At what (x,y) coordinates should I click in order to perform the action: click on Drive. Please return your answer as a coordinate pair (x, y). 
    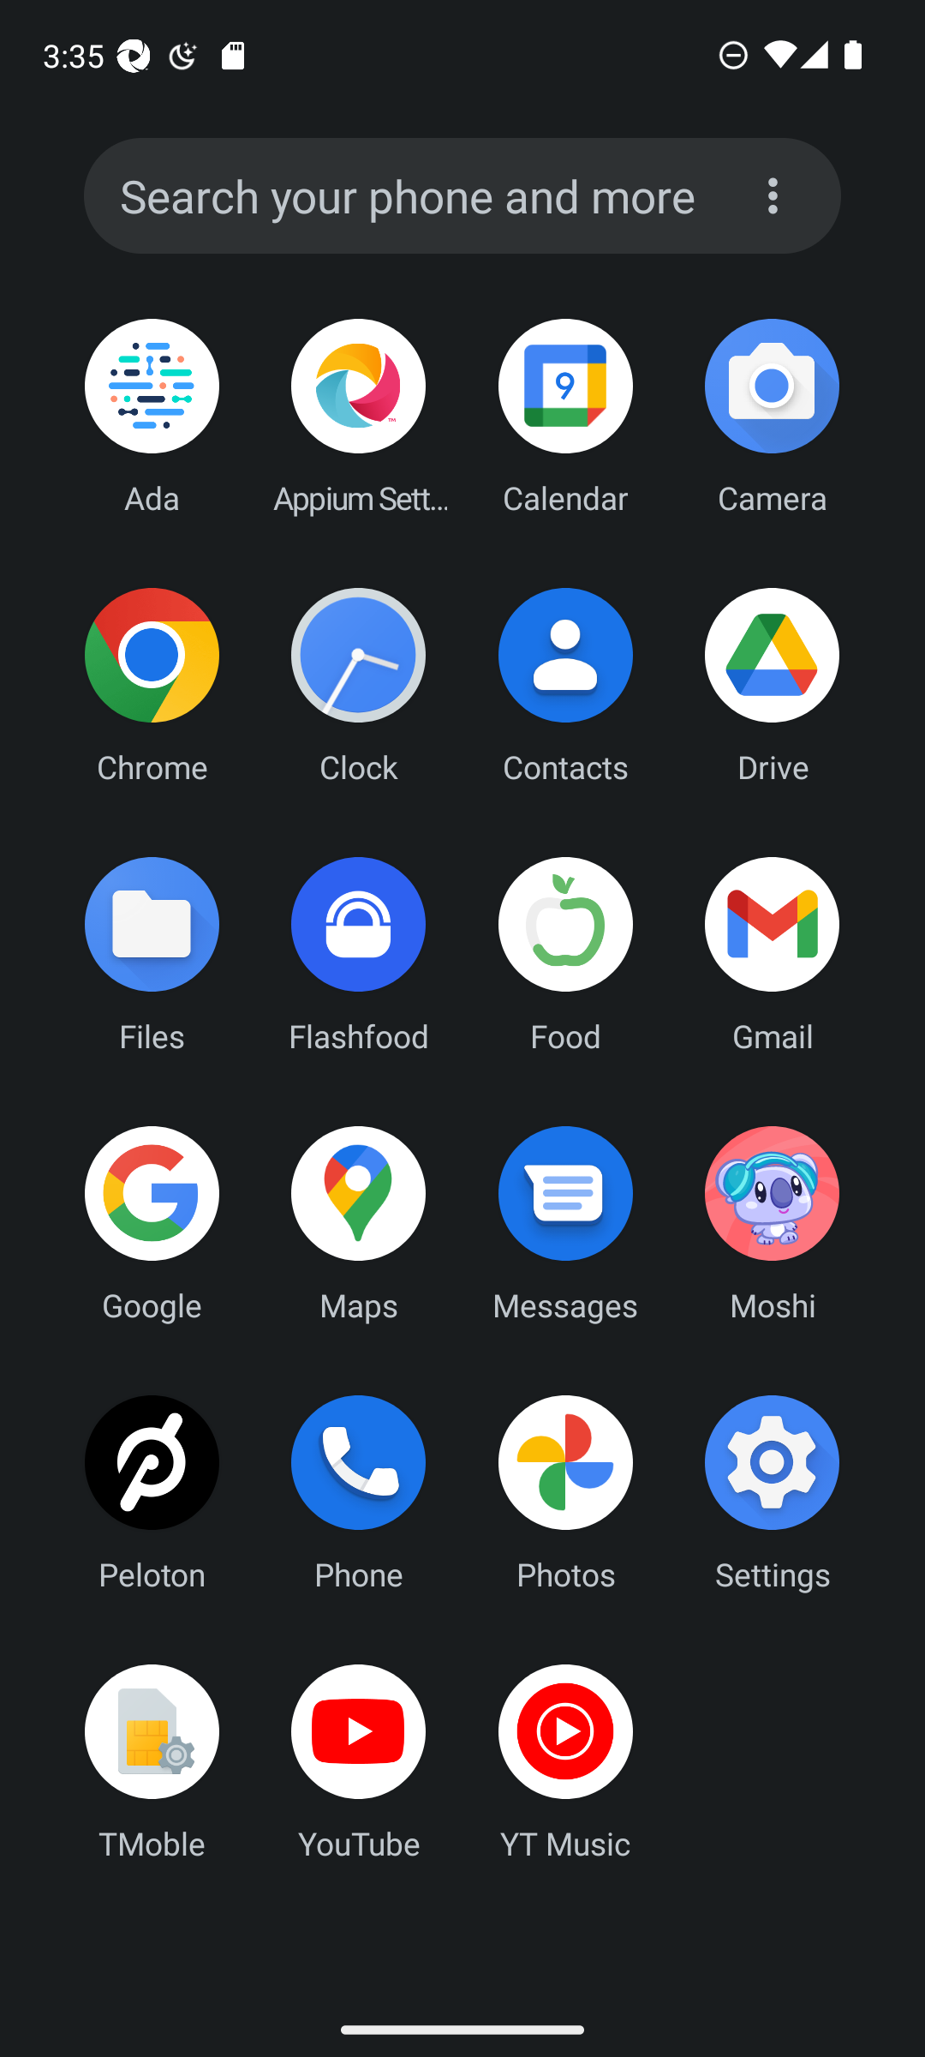
    Looking at the image, I should click on (772, 685).